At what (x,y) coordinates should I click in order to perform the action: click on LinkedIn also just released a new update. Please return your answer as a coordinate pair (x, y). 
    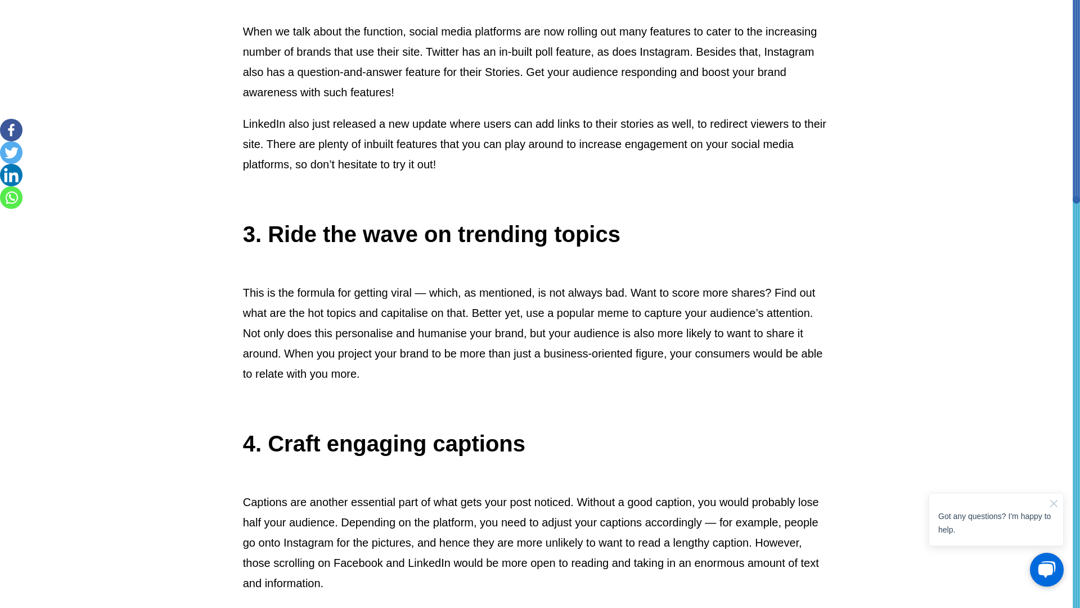
    Looking at the image, I should click on (345, 124).